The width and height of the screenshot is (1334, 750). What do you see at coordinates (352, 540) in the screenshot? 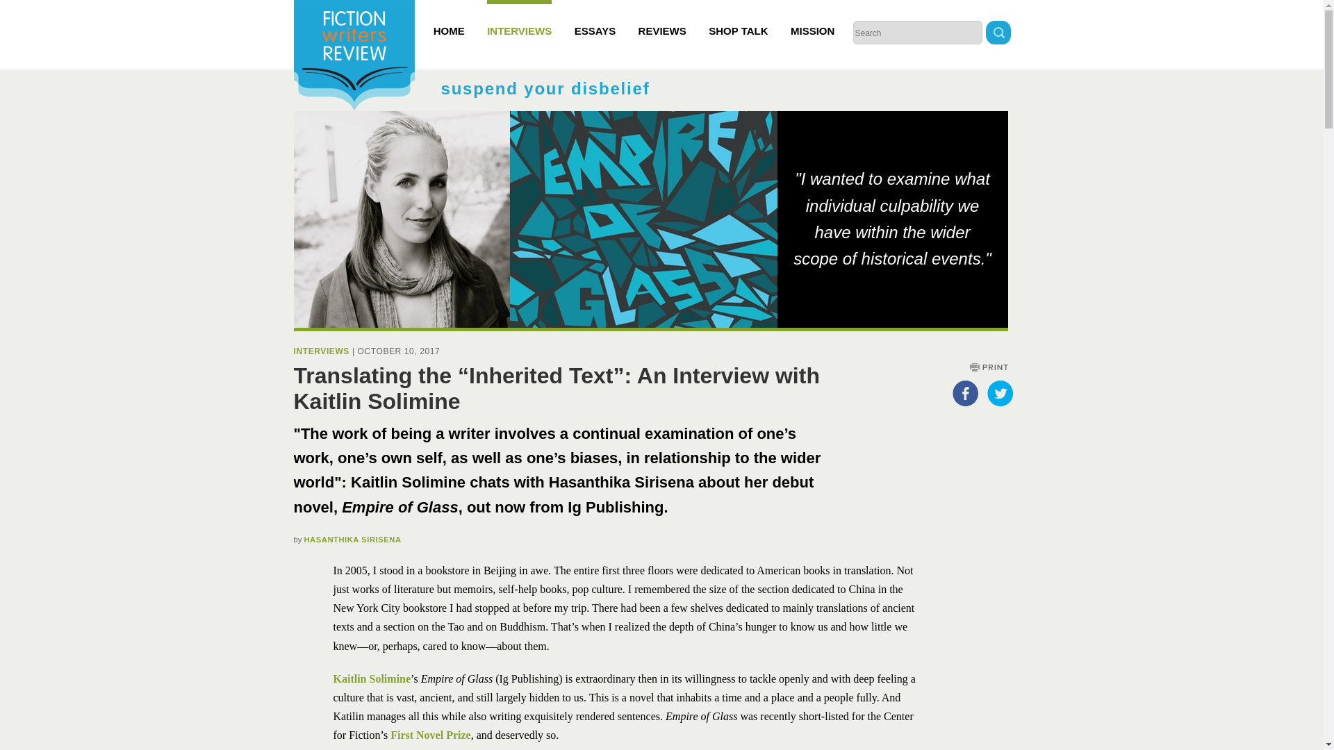
I see `HASANTHIKA SIRISENA` at bounding box center [352, 540].